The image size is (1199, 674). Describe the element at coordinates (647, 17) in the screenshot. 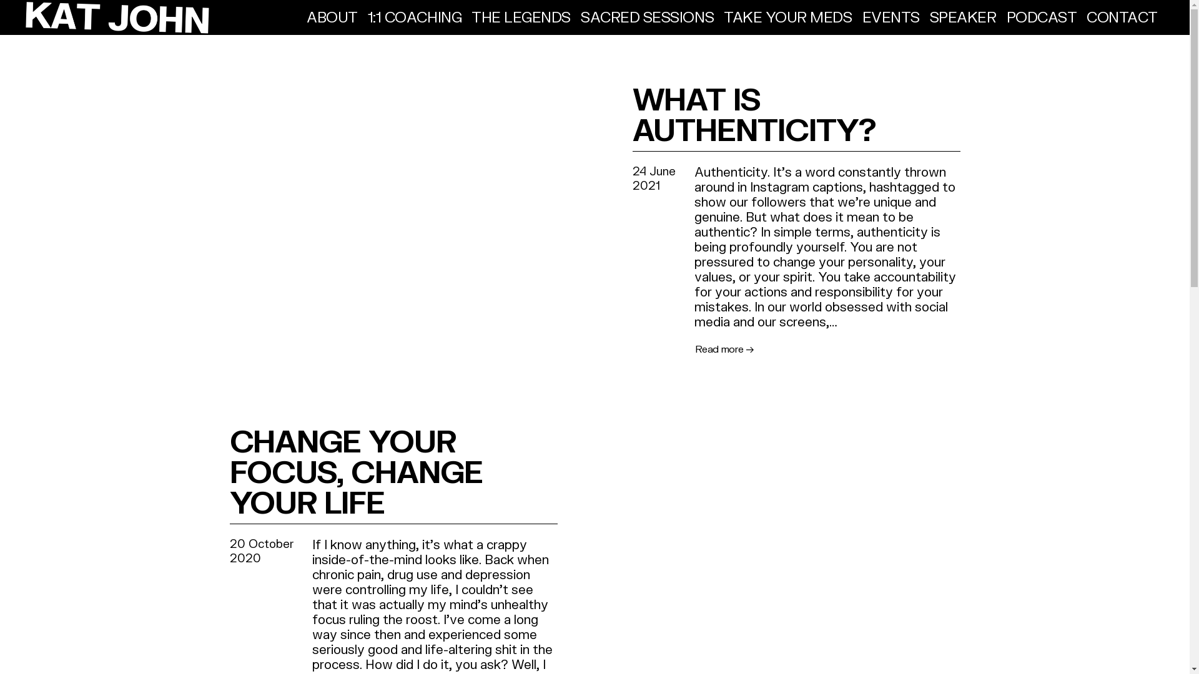

I see `SACRED SESSIONS` at that location.